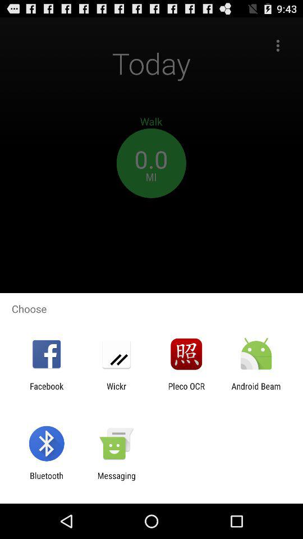  Describe the element at coordinates (256, 391) in the screenshot. I see `turn off the icon next to the pleco ocr item` at that location.